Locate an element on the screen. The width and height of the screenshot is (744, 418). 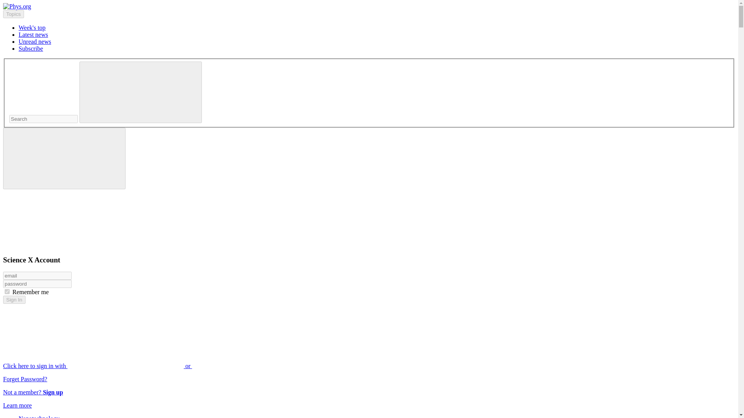
Topics is located at coordinates (13, 14).